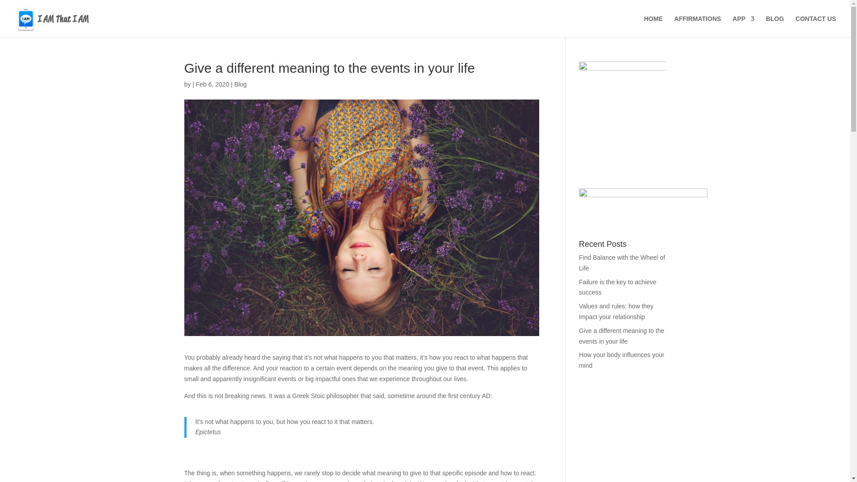  Describe the element at coordinates (621, 360) in the screenshot. I see `How your body influences your mind` at that location.